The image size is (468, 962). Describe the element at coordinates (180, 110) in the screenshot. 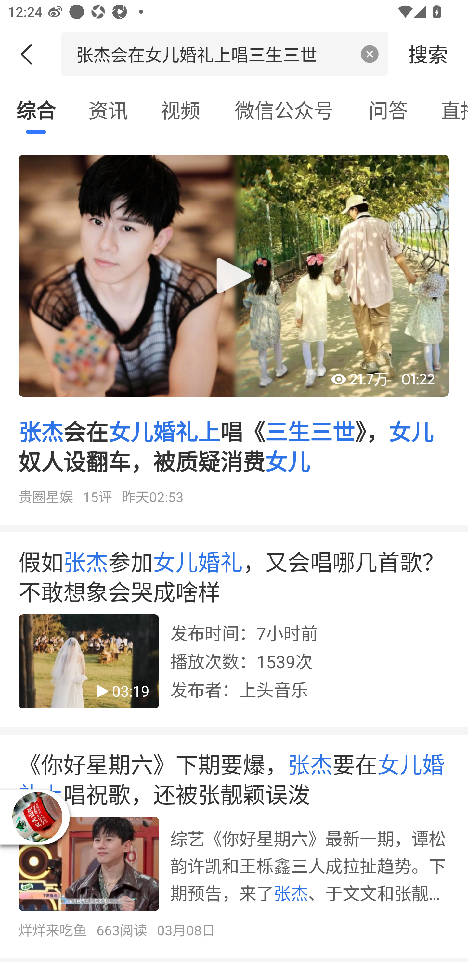

I see `视频，可选中` at that location.